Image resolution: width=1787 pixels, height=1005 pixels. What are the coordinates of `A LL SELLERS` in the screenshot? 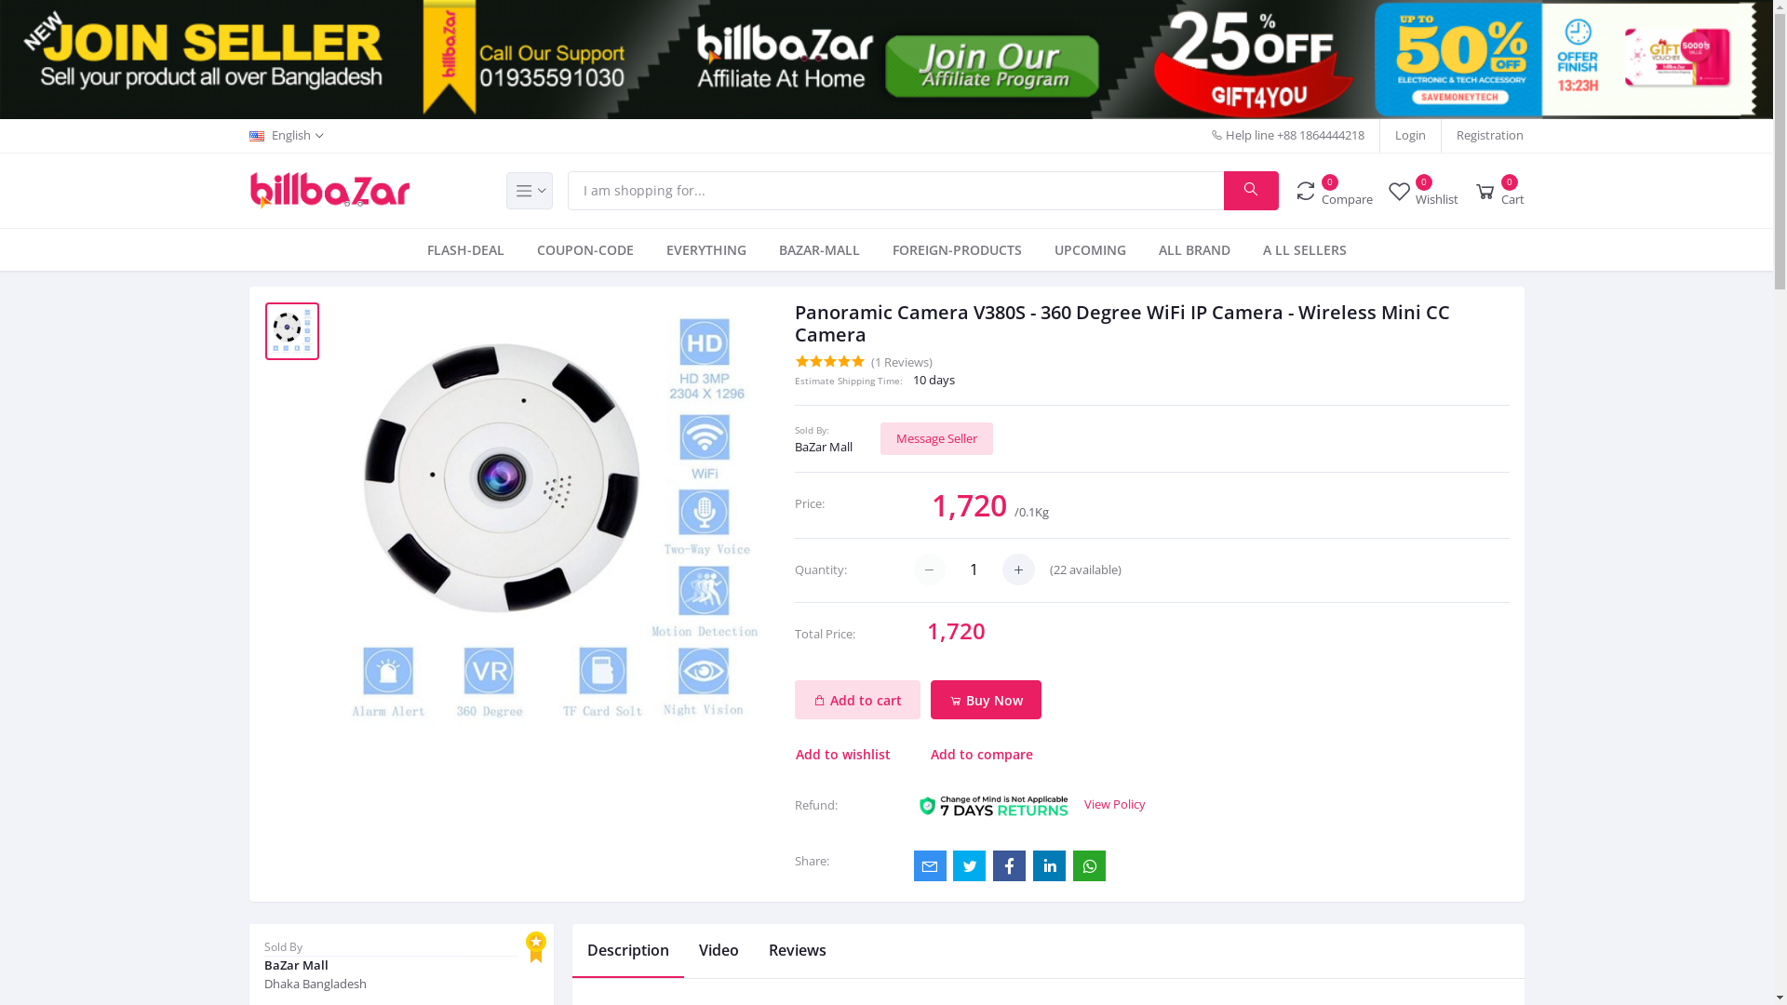 It's located at (1304, 249).